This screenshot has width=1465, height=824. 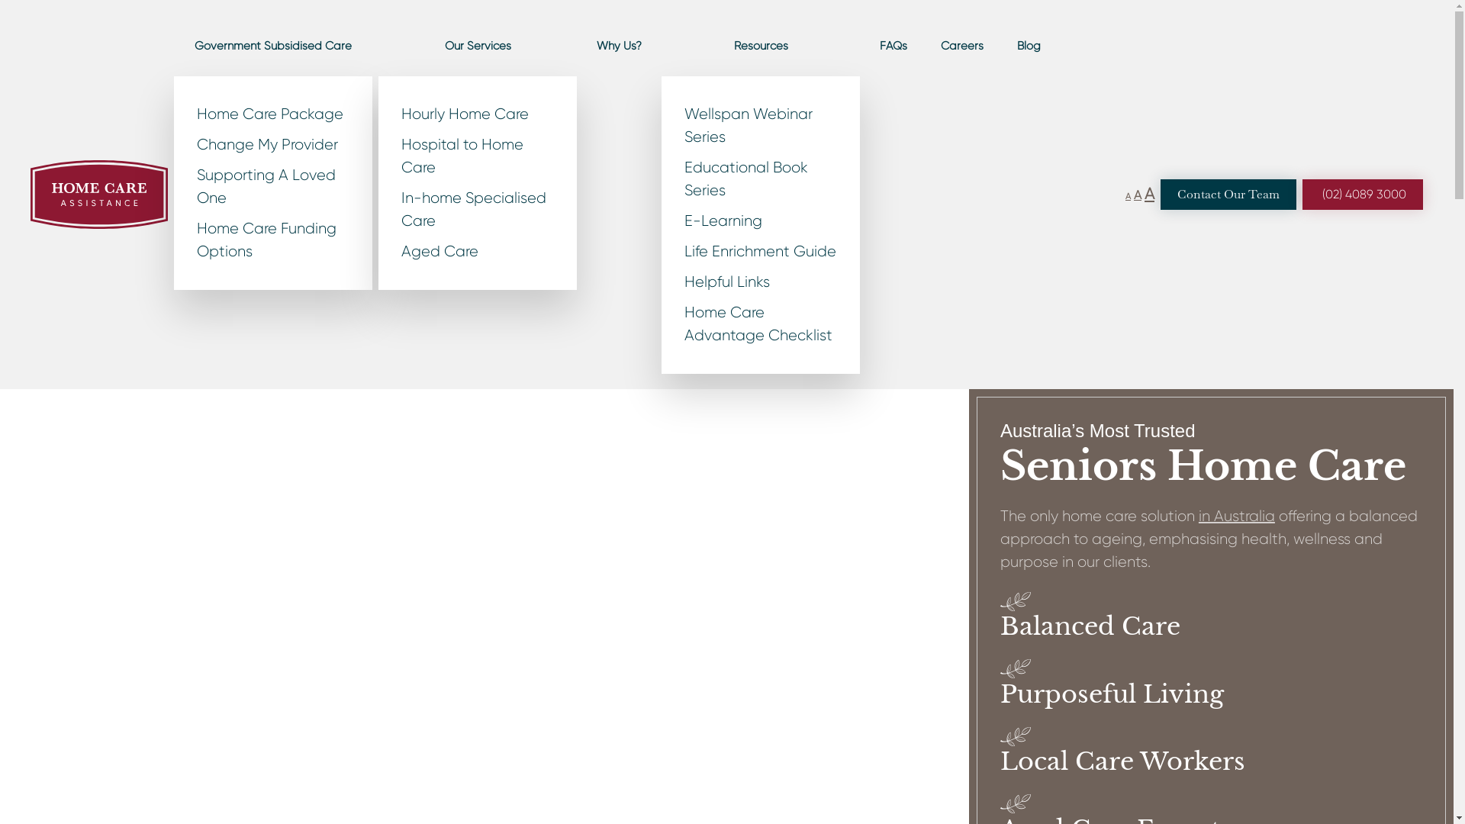 I want to click on Careers, so click(x=962, y=46).